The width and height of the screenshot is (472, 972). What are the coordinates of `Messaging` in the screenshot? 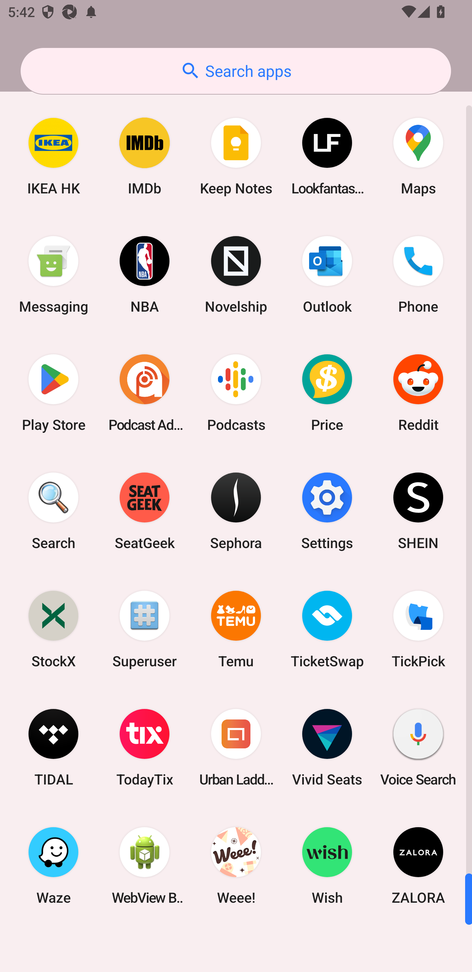 It's located at (53, 275).